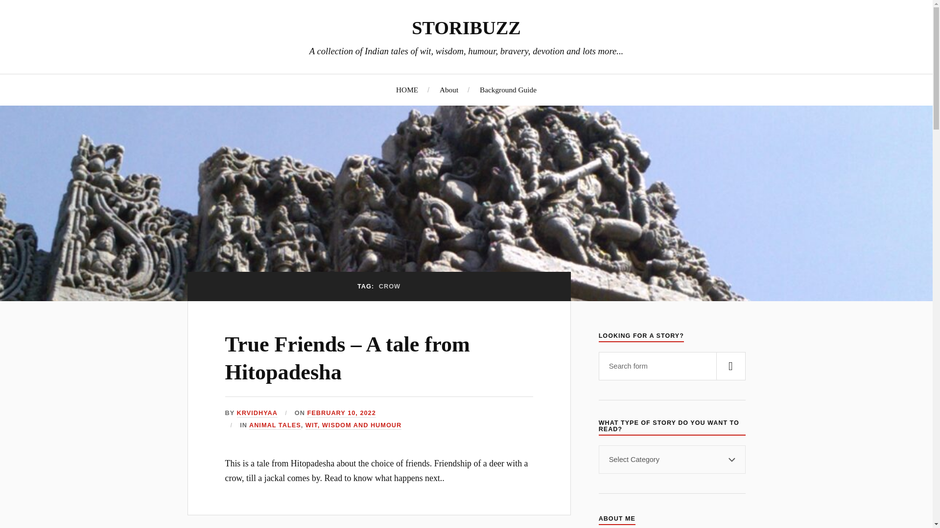 Image resolution: width=940 pixels, height=528 pixels. Describe the element at coordinates (353, 425) in the screenshot. I see `WIT, WISDOM AND HUMOUR` at that location.